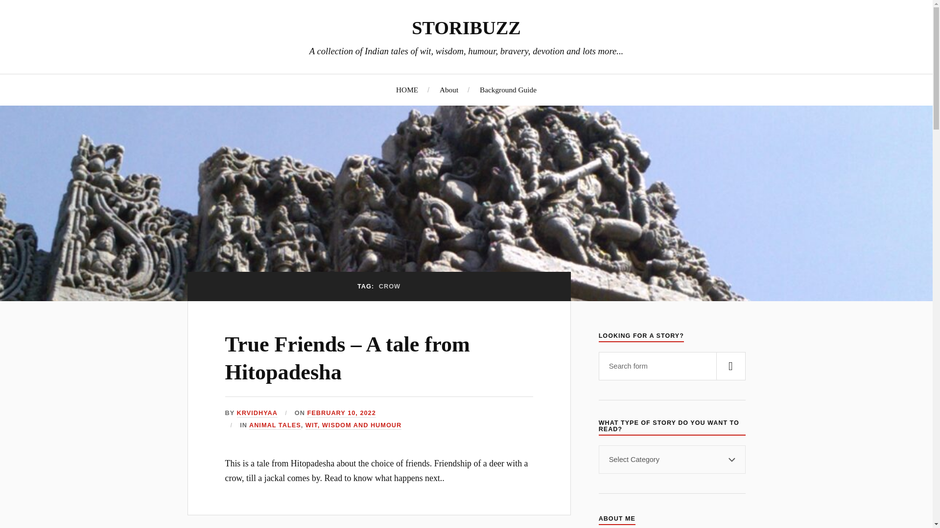 Image resolution: width=940 pixels, height=528 pixels. Describe the element at coordinates (353, 425) in the screenshot. I see `WIT, WISDOM AND HUMOUR` at that location.